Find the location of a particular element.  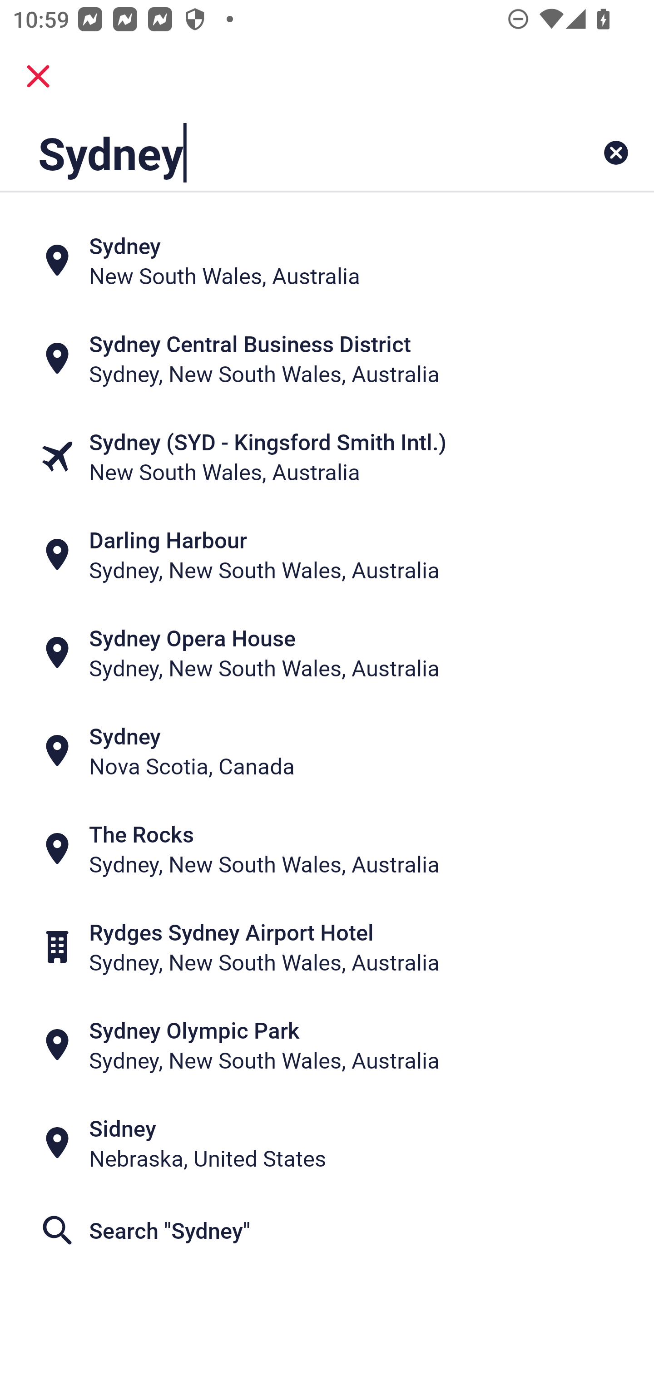

Sidney Nebraska, United States is located at coordinates (327, 1143).